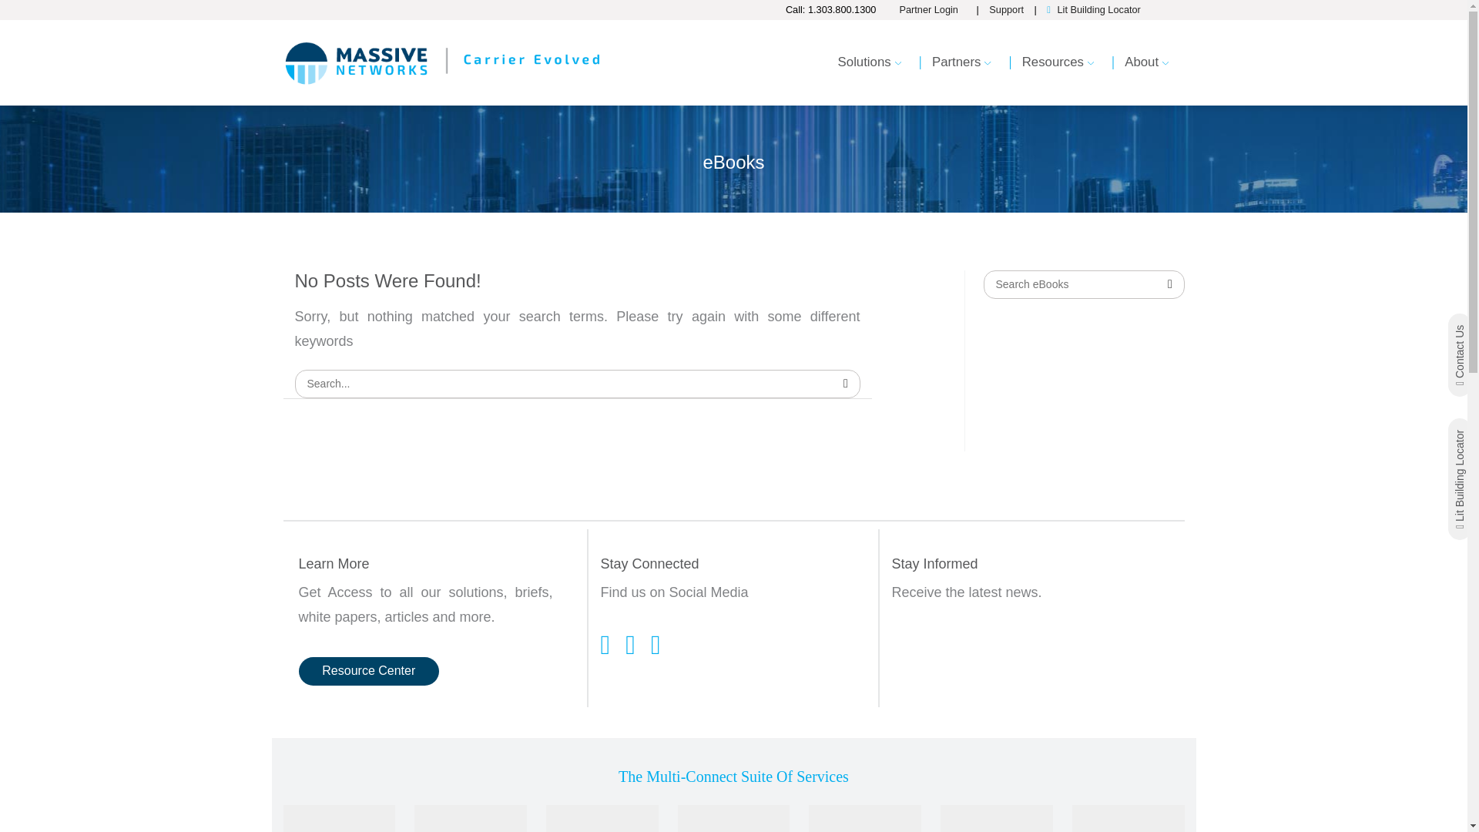 Image resolution: width=1479 pixels, height=832 pixels. What do you see at coordinates (1006, 9) in the screenshot?
I see `Support` at bounding box center [1006, 9].